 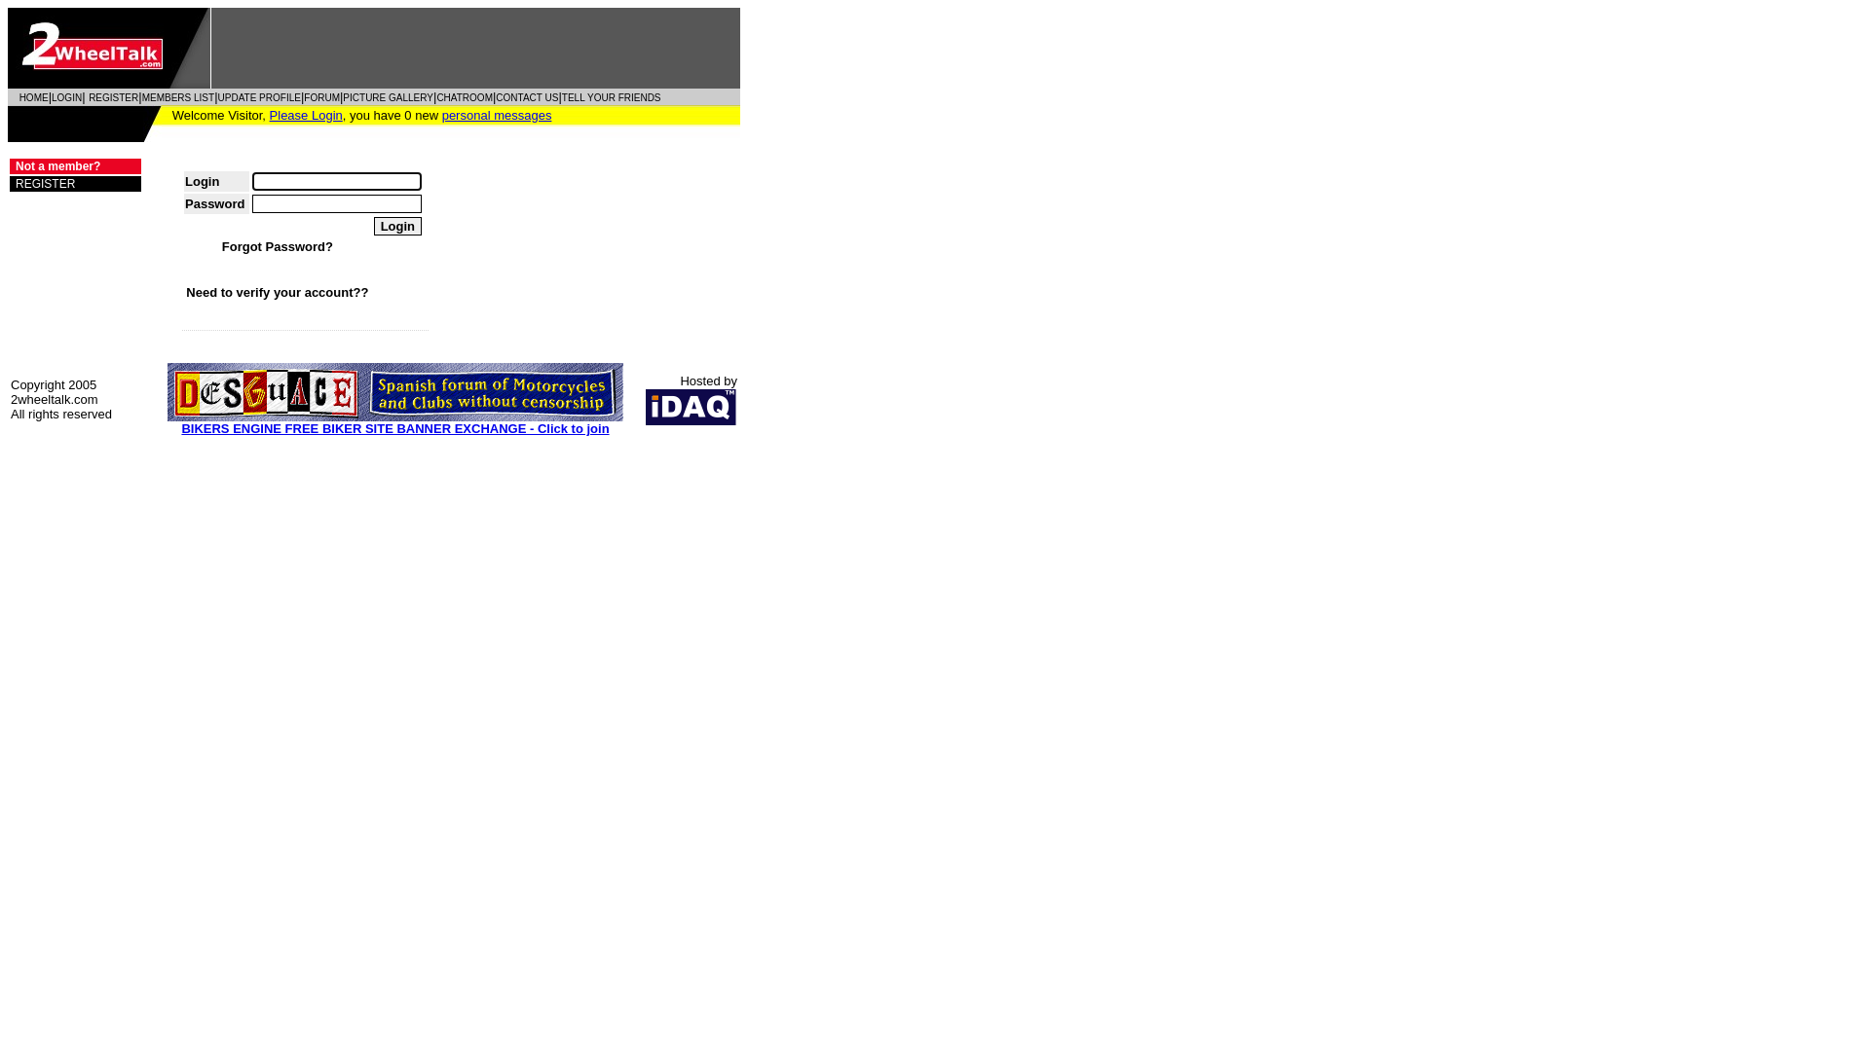 I want to click on CHATROOM, so click(x=465, y=97).